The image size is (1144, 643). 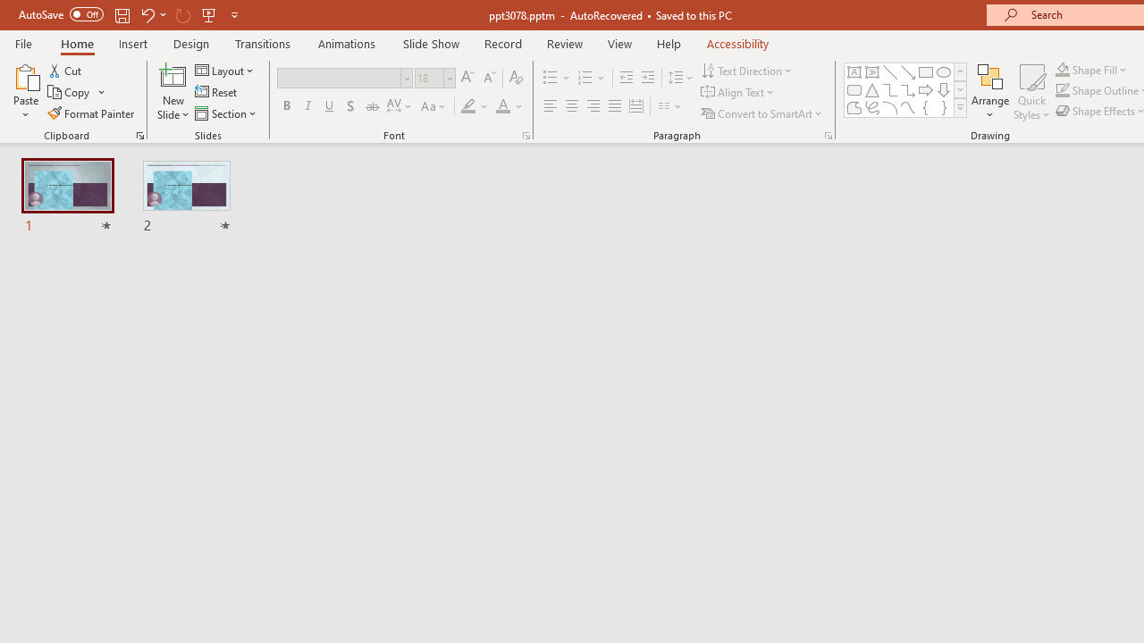 I want to click on Clear Formatting, so click(x=517, y=79).